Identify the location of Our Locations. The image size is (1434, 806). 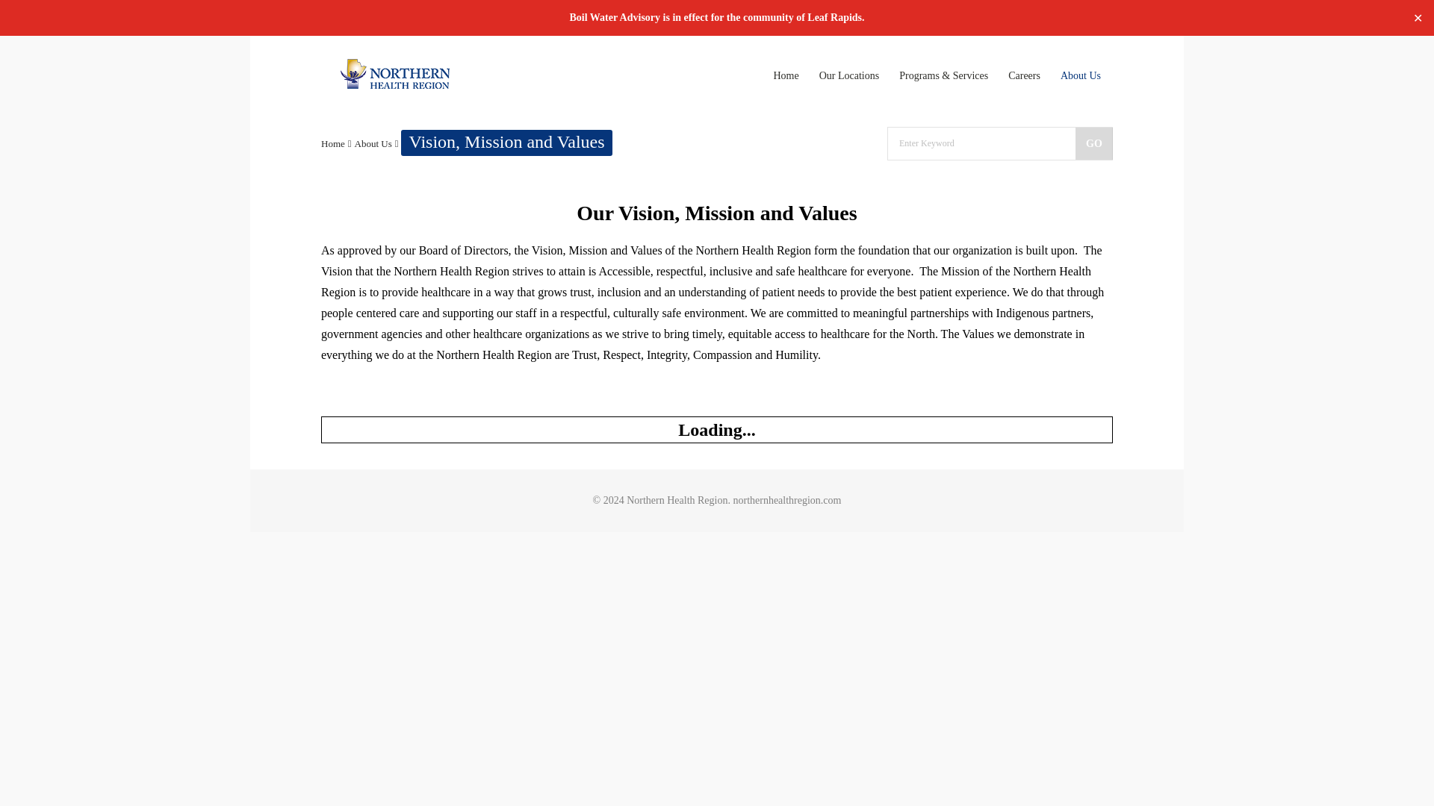
(849, 76).